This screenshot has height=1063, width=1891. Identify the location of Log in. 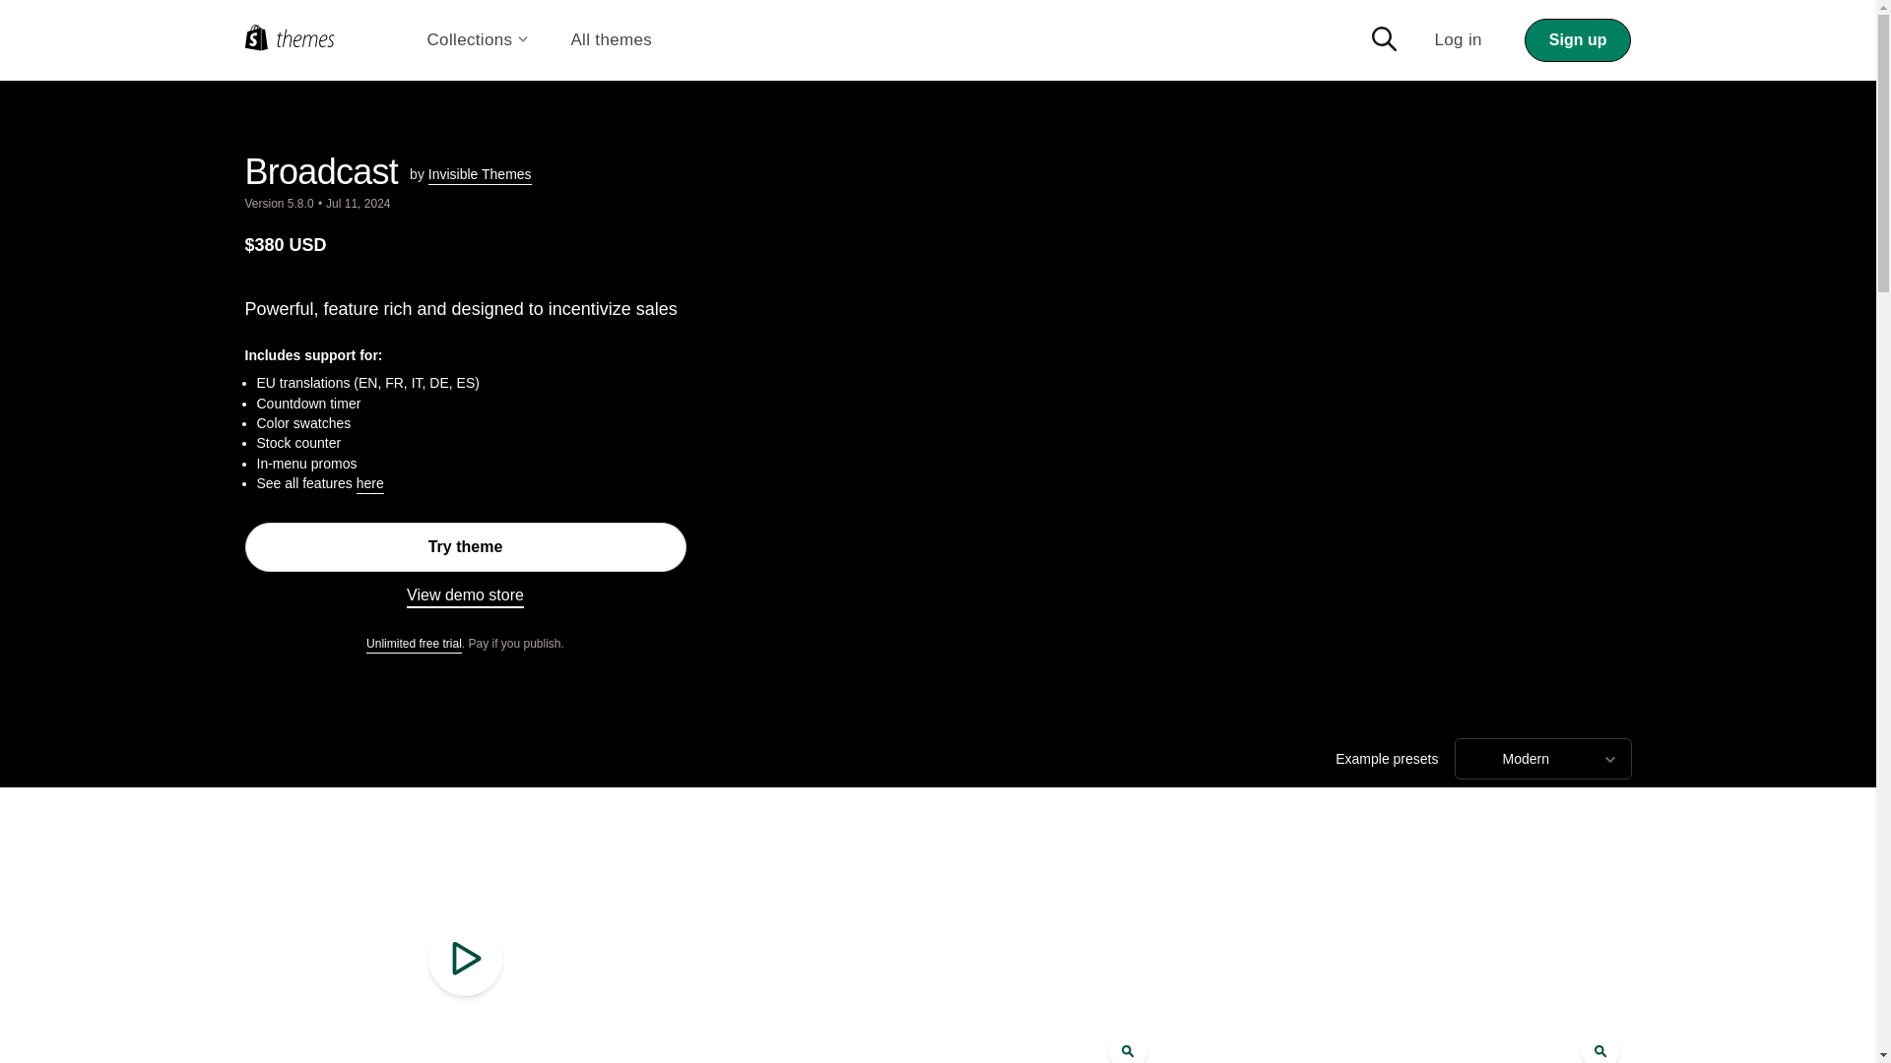
(1457, 39).